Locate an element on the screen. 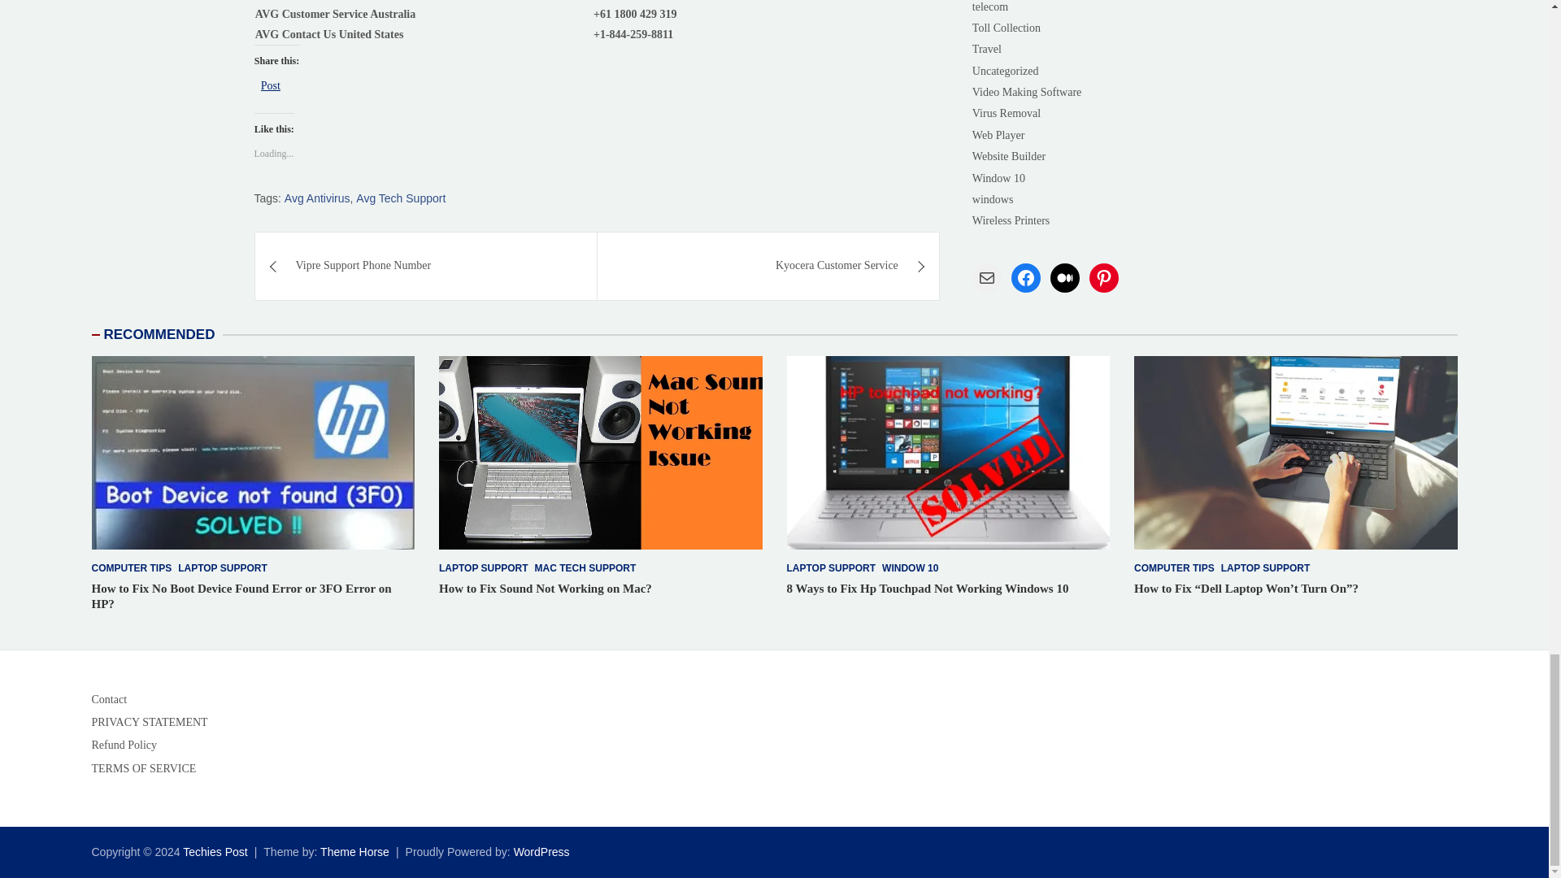 The width and height of the screenshot is (1561, 878). Theme Horse is located at coordinates (354, 852).